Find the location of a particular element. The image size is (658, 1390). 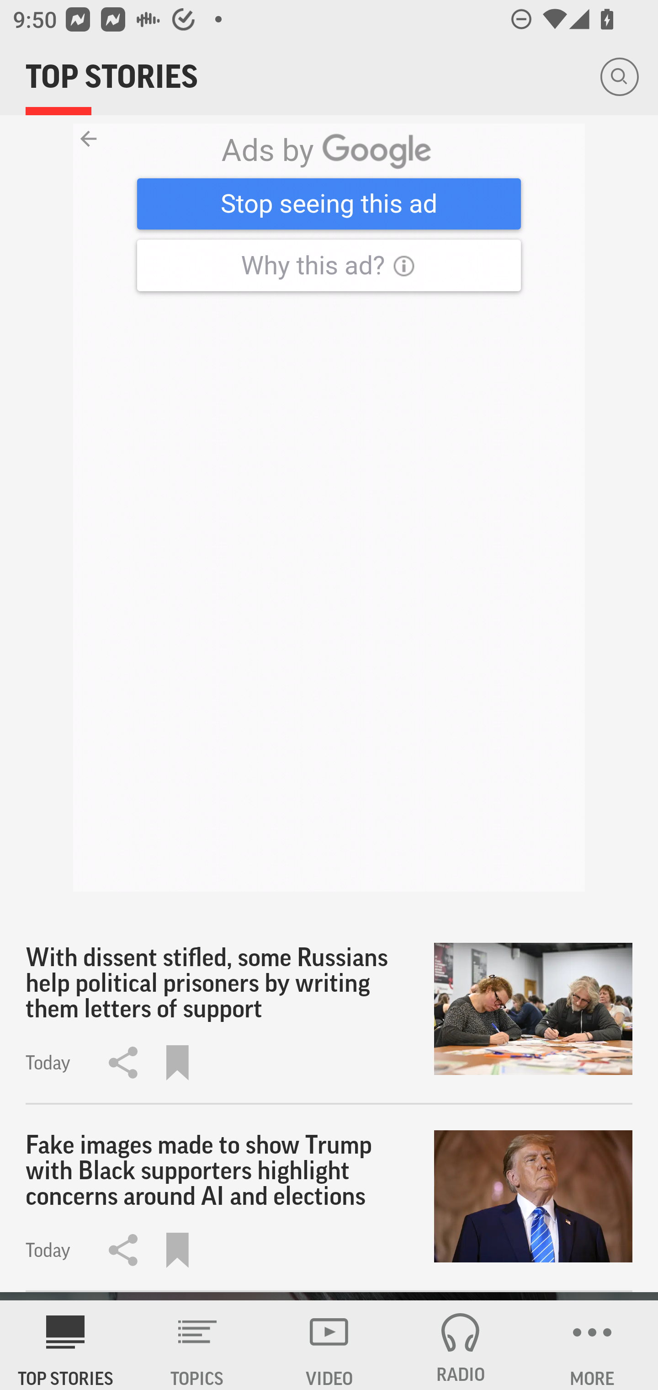

MORE is located at coordinates (592, 1345).